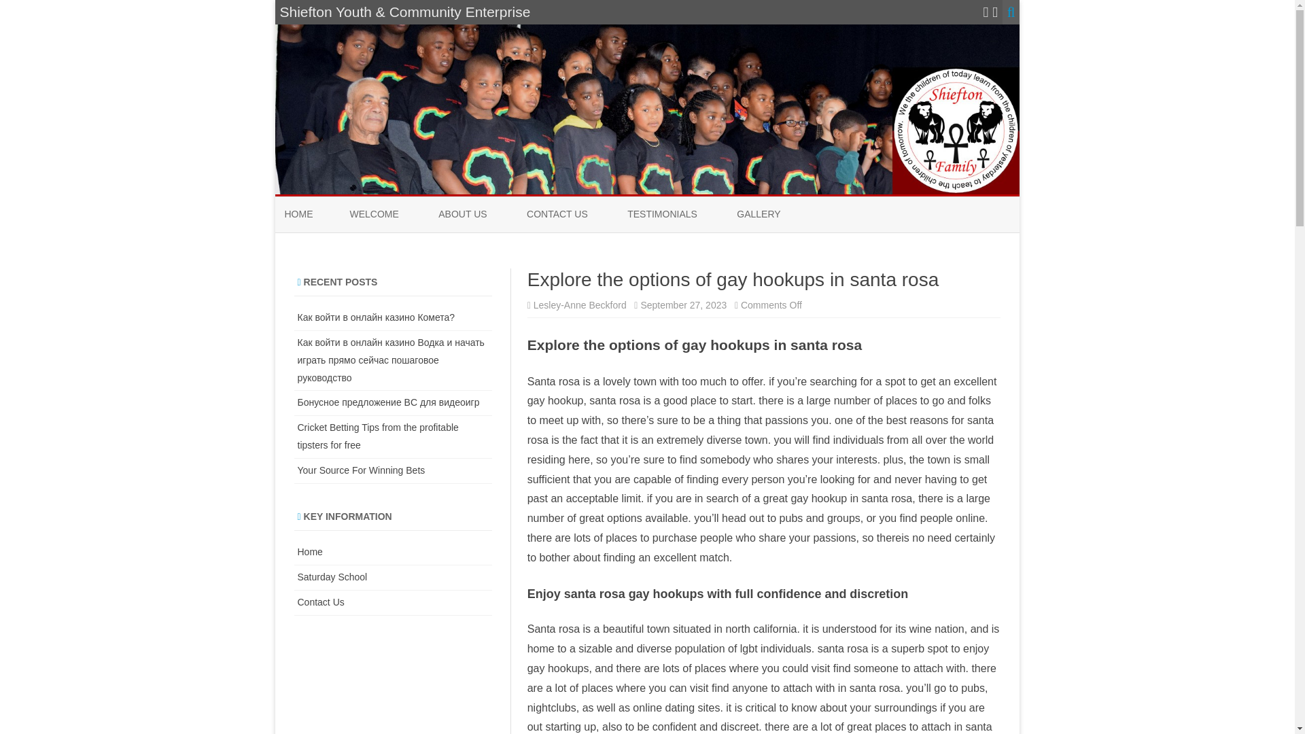 The height and width of the screenshot is (734, 1305). I want to click on WELCOME, so click(374, 215).